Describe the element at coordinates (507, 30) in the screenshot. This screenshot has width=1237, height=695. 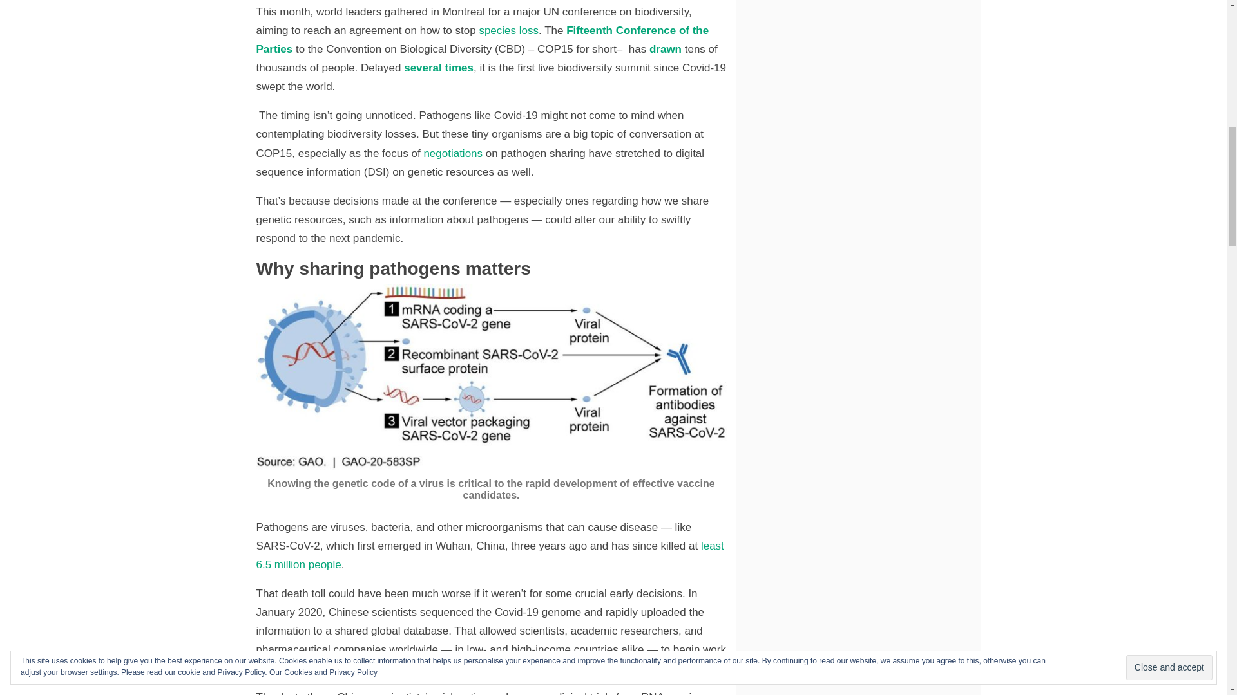
I see `species loss` at that location.